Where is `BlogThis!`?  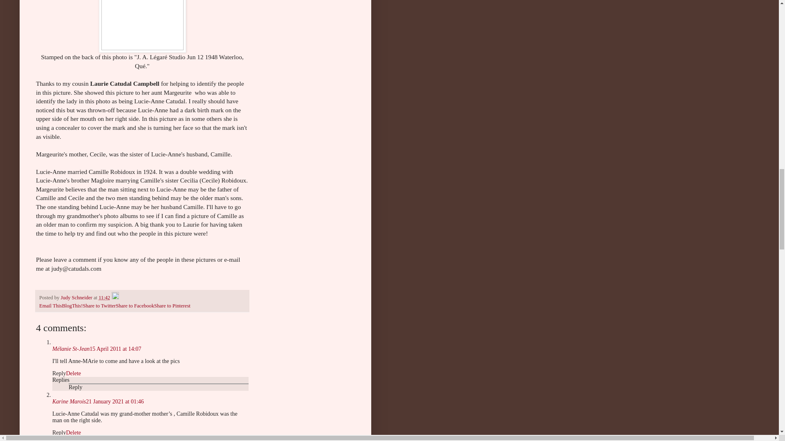
BlogThis! is located at coordinates (72, 305).